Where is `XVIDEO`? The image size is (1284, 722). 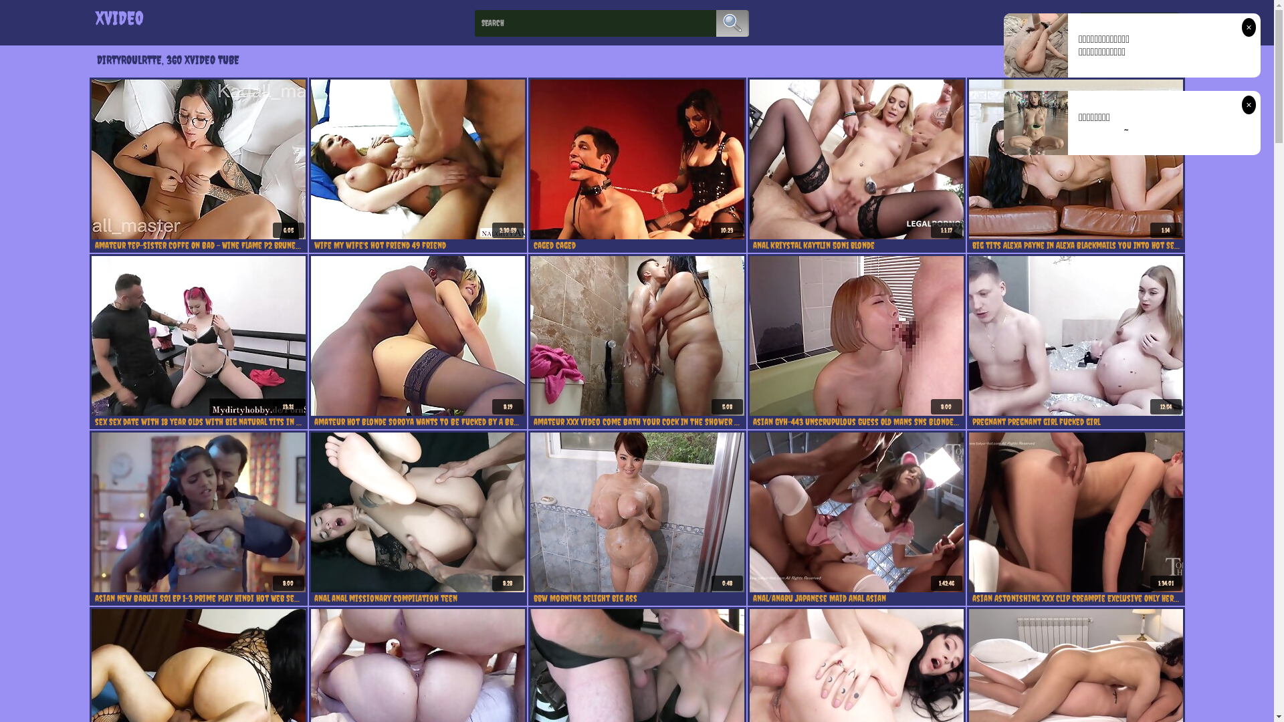 XVIDEO is located at coordinates (119, 17).